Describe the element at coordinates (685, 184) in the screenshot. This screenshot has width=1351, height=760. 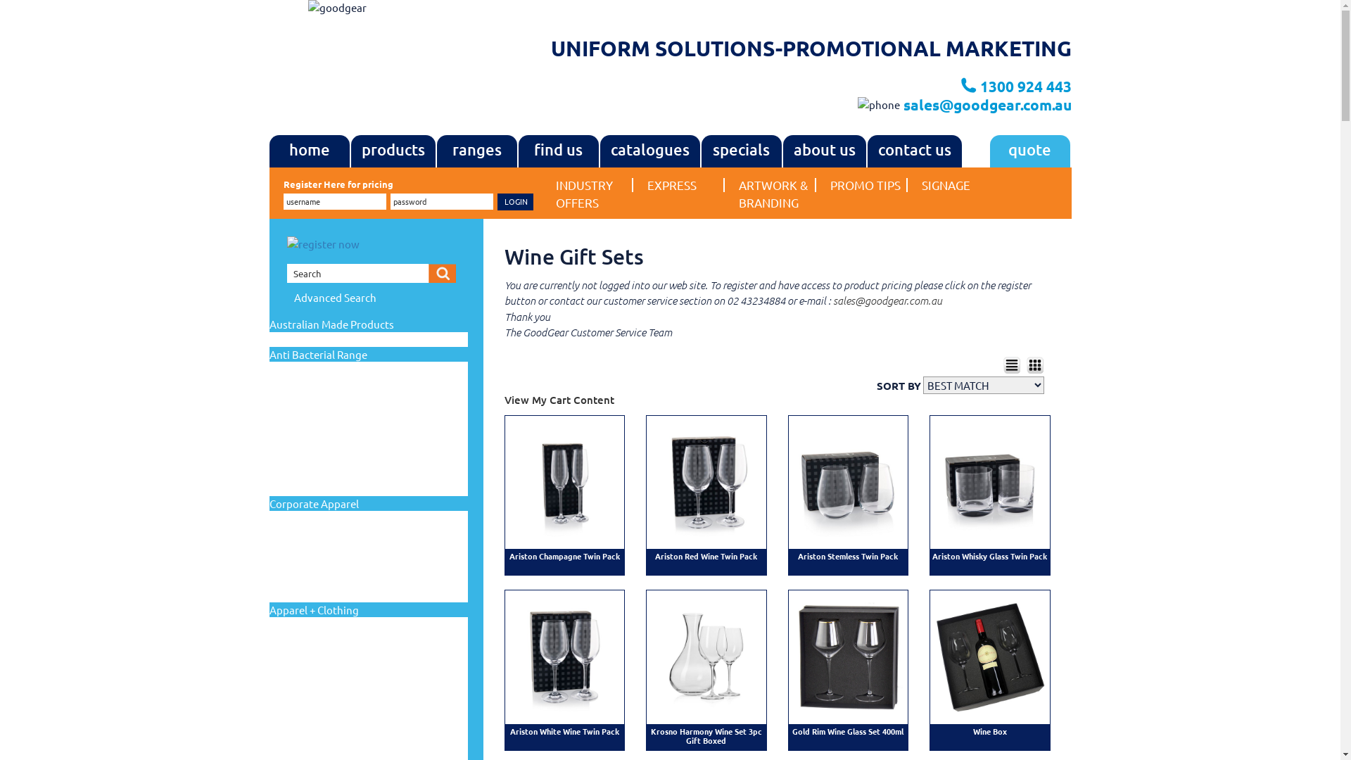
I see `EXPRESS` at that location.